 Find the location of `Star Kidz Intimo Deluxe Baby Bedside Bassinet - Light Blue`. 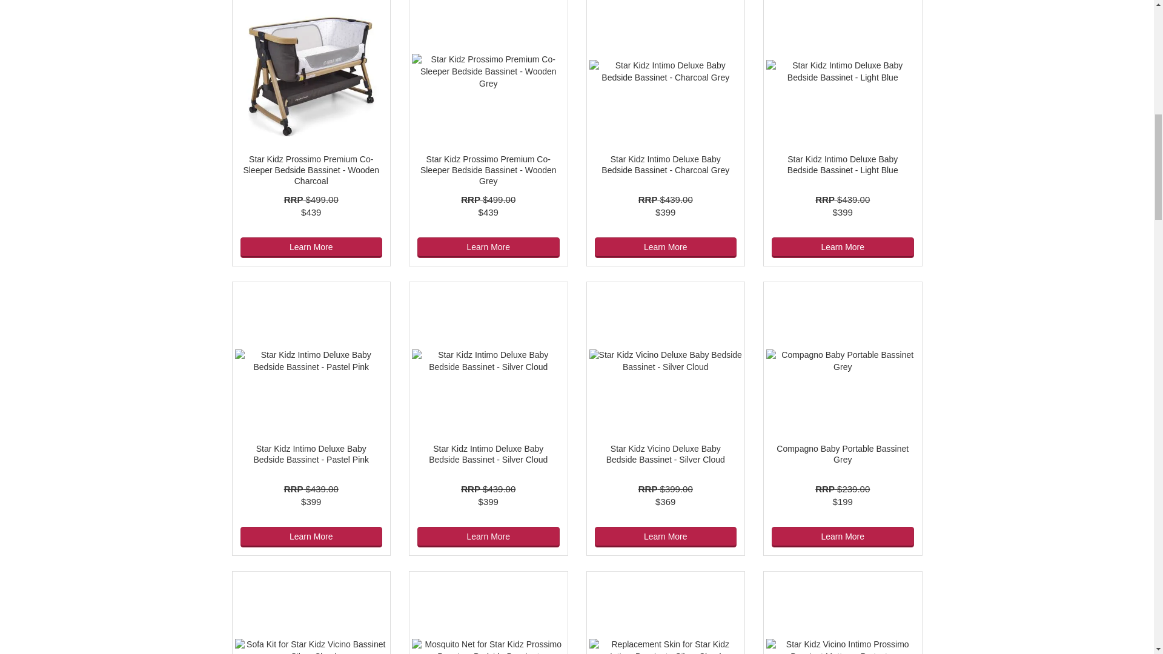

Star Kidz Intimo Deluxe Baby Bedside Bassinet - Light Blue is located at coordinates (842, 165).